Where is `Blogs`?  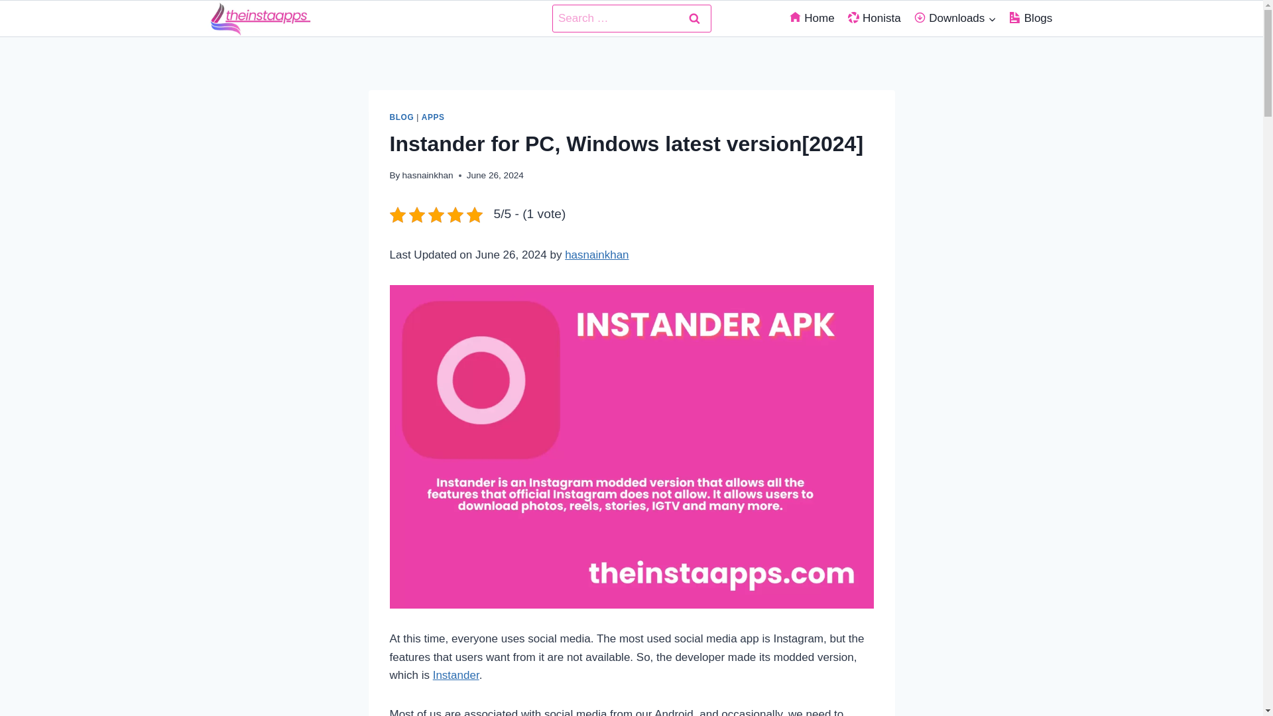
Blogs is located at coordinates (1030, 19).